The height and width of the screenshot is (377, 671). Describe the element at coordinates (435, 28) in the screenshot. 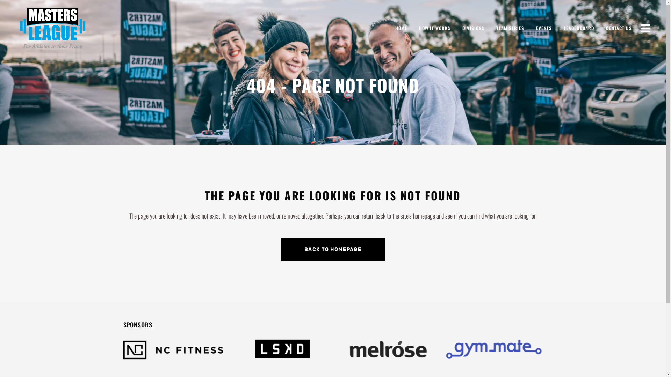

I see `HOW IT WORKS` at that location.